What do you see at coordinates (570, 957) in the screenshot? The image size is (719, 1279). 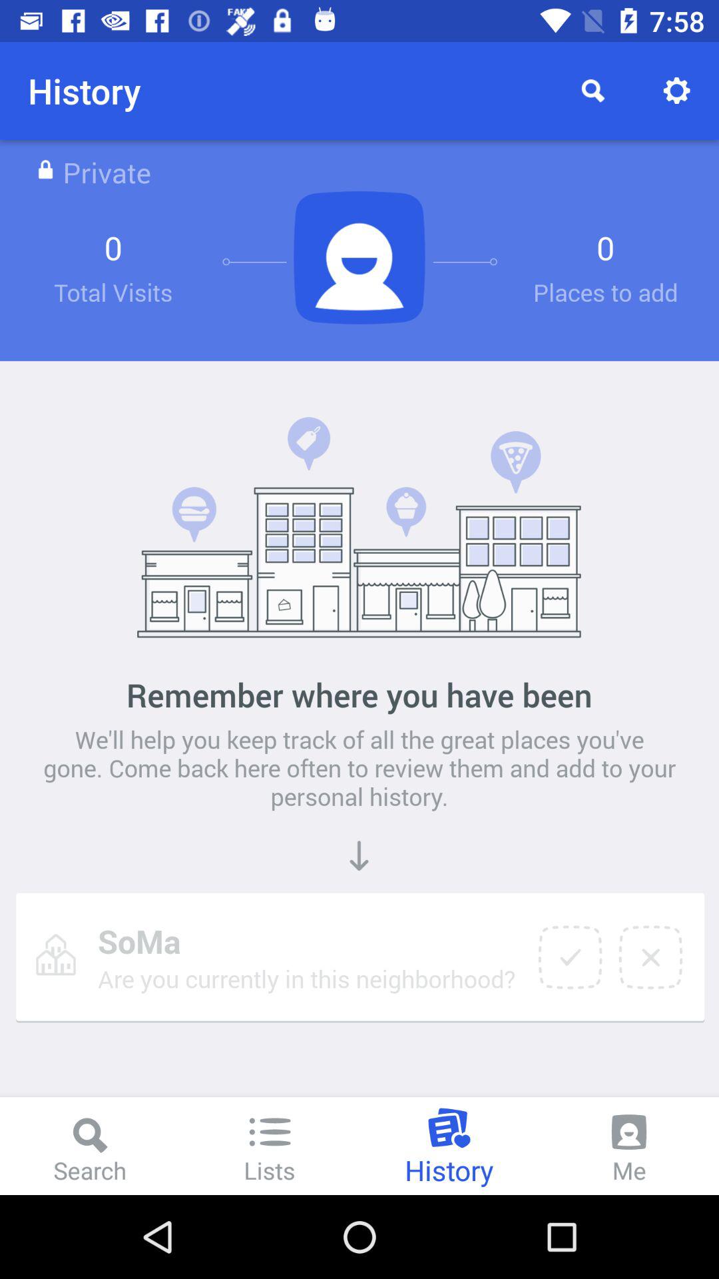 I see `yes` at bounding box center [570, 957].